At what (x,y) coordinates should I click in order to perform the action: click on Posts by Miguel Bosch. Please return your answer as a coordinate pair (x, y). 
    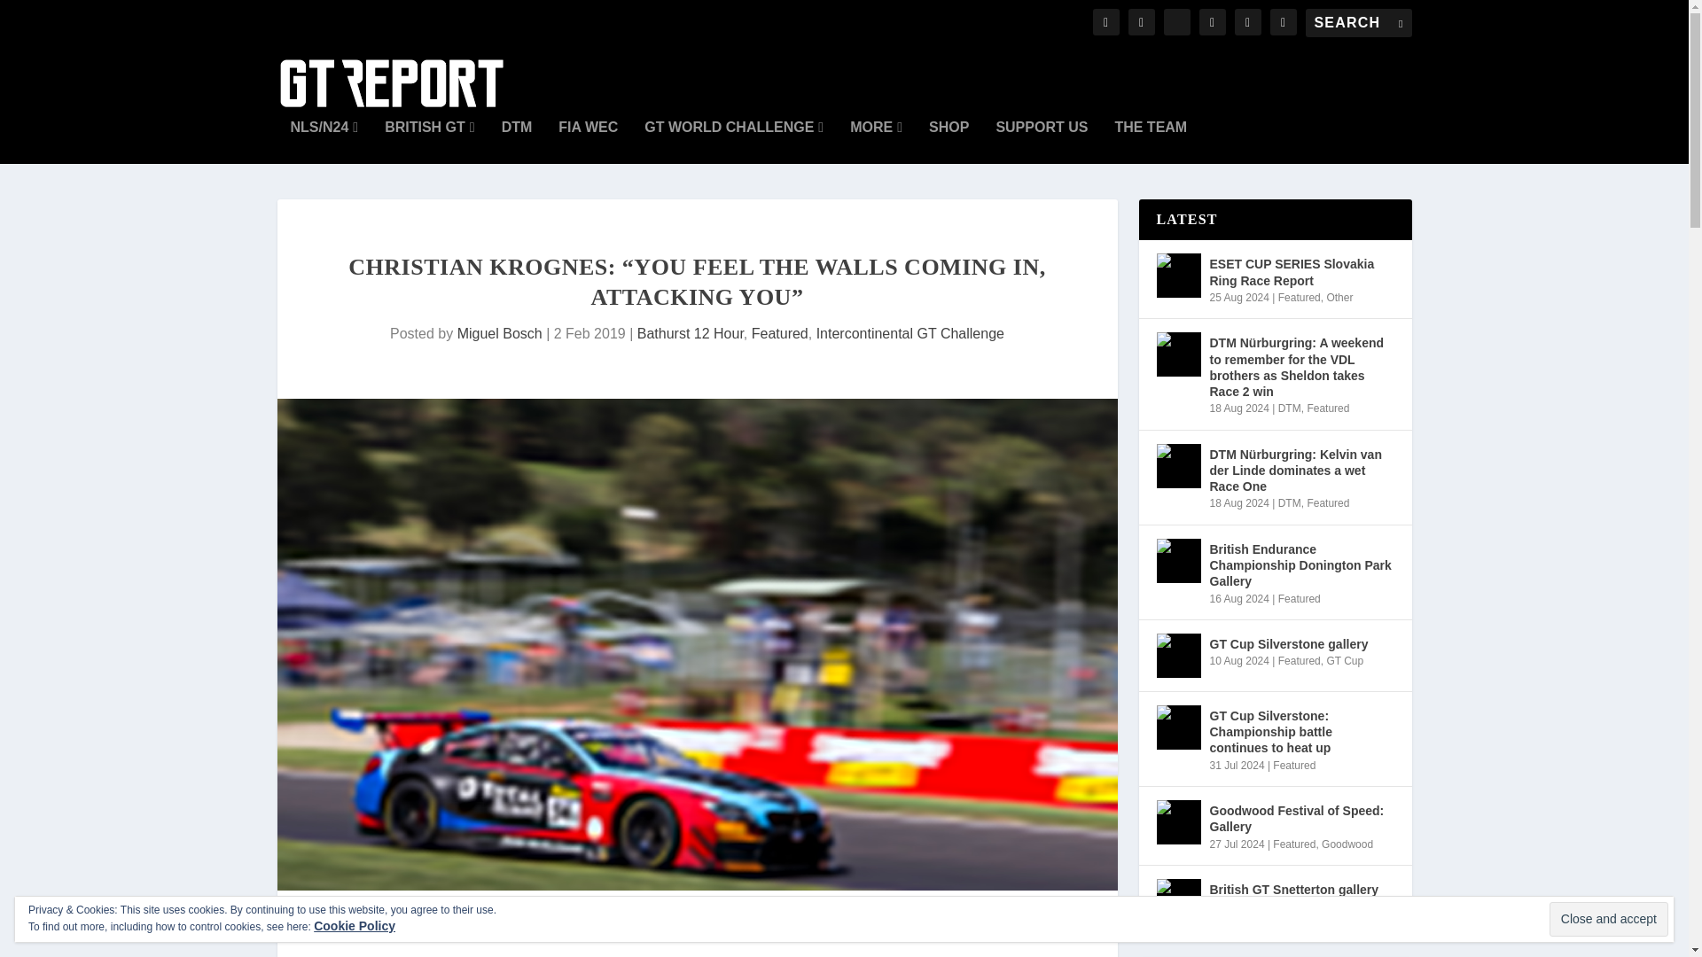
    Looking at the image, I should click on (500, 333).